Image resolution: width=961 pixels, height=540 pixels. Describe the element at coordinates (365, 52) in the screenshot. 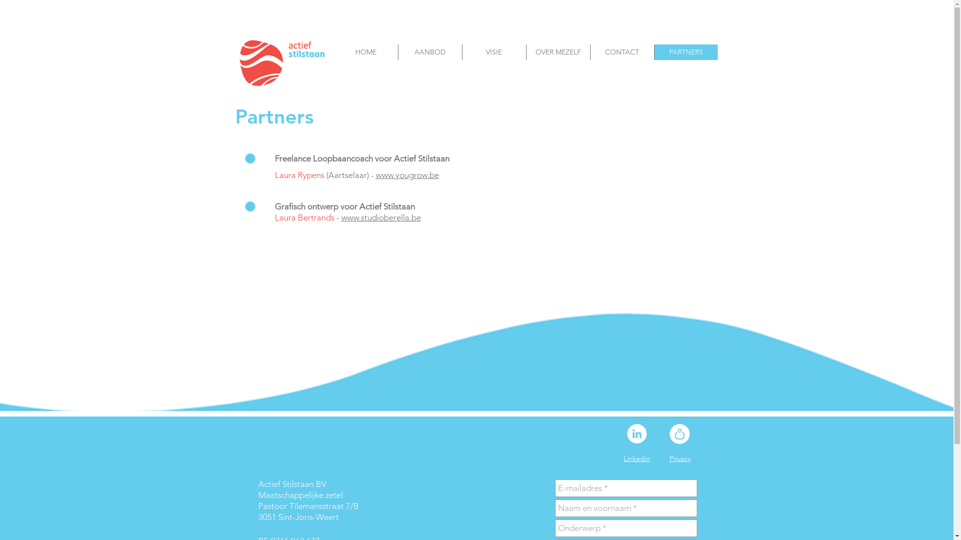

I see `HOME` at that location.